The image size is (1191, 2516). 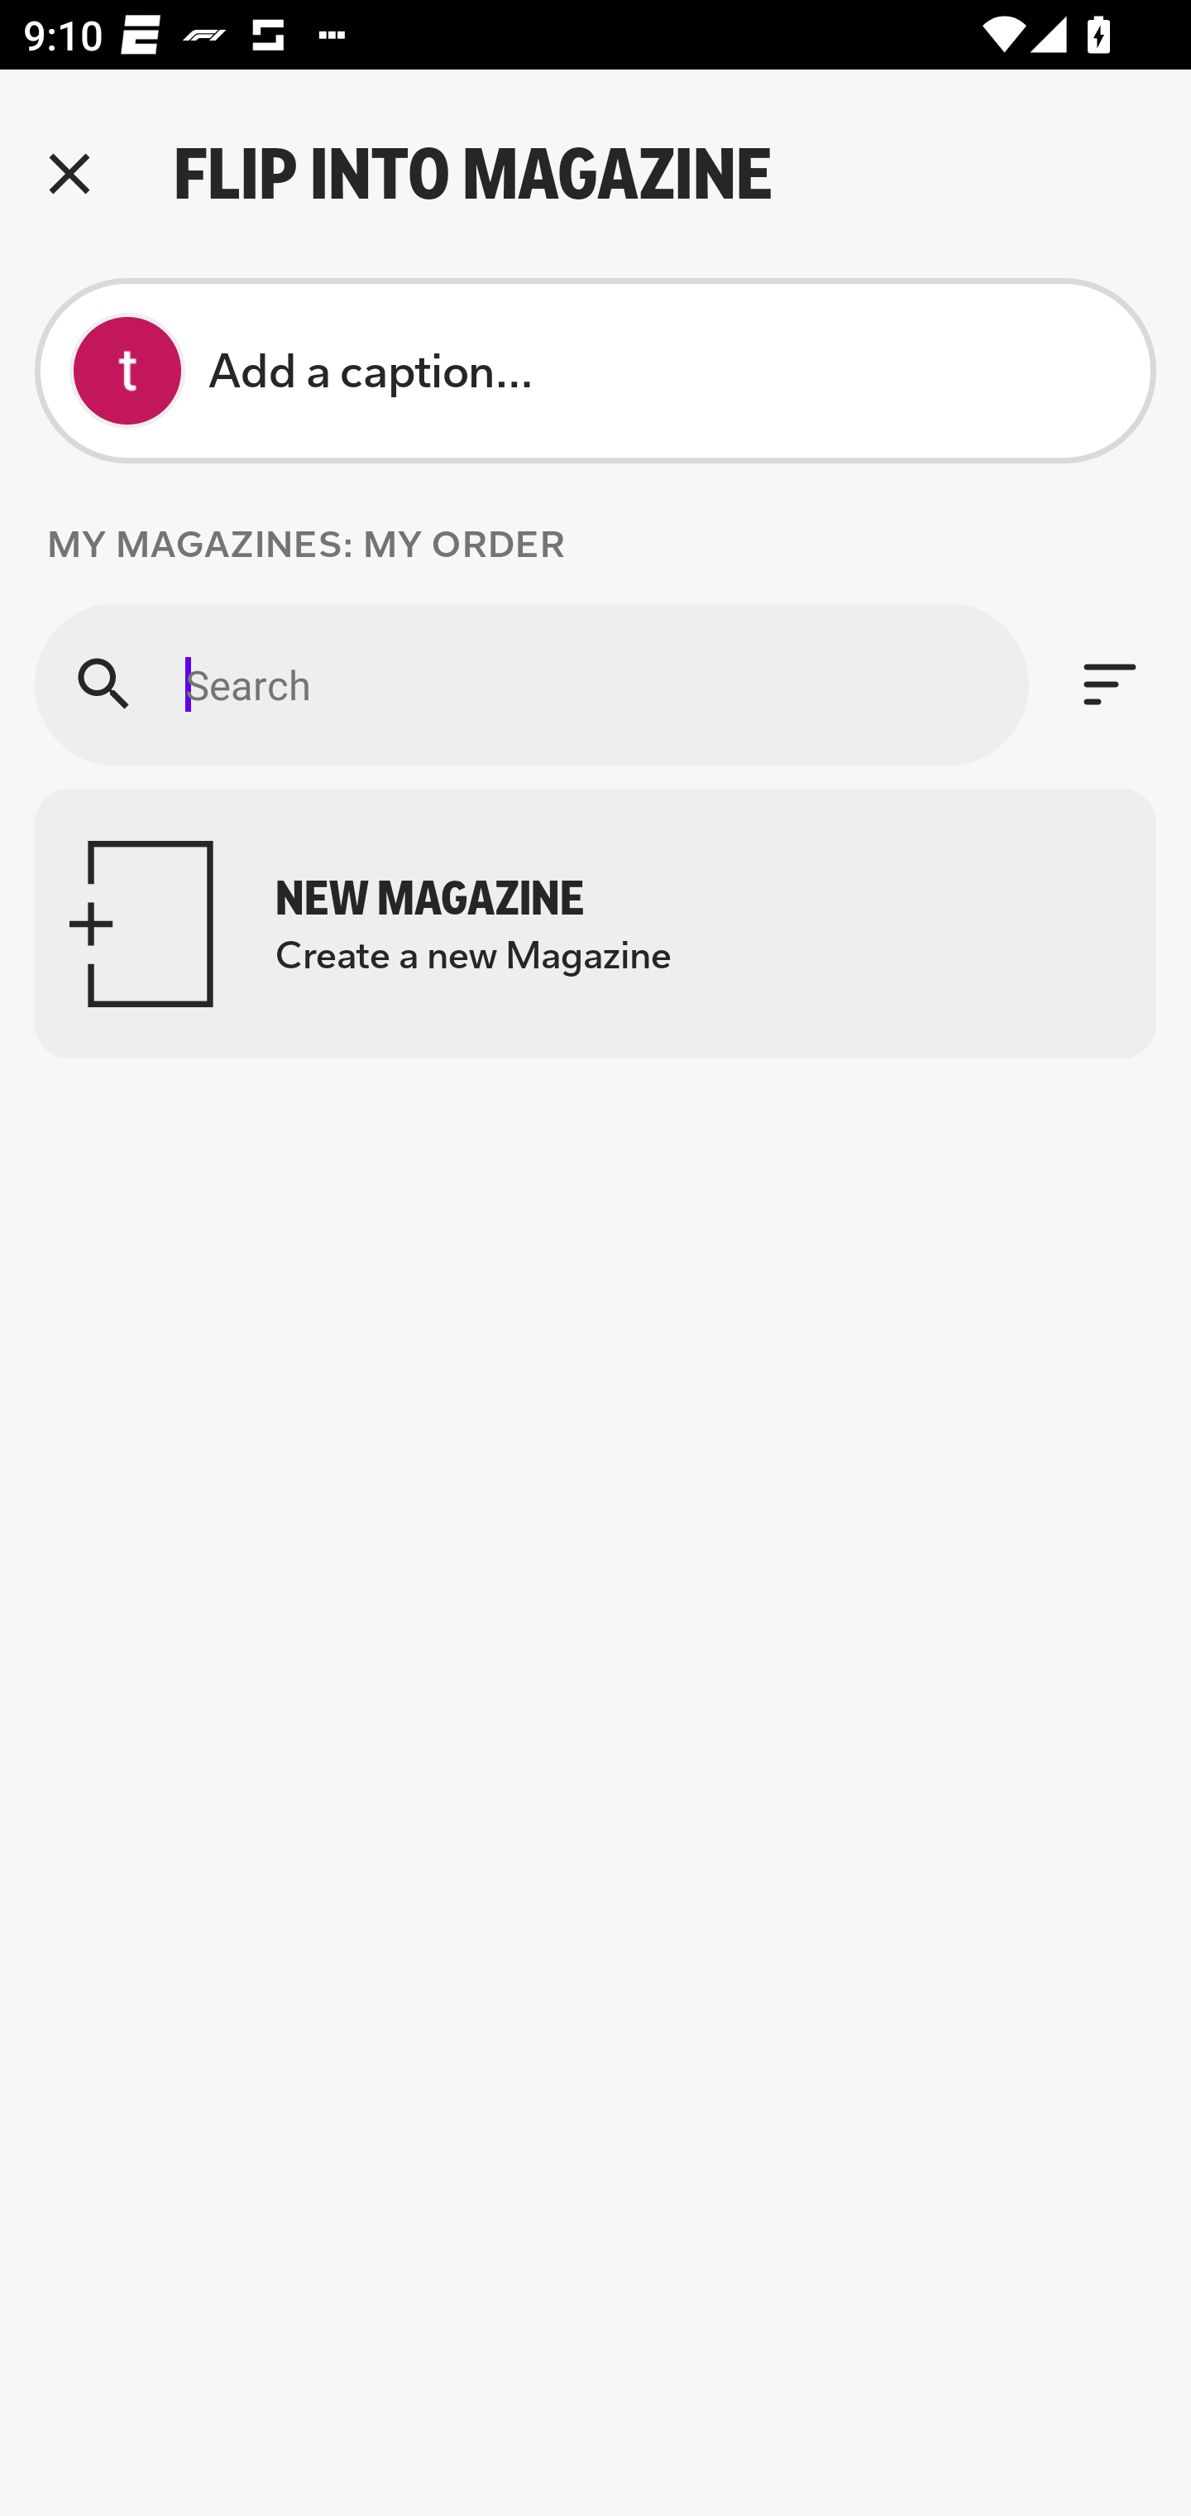 I want to click on NEW MAGAZINE Create a new Magazine, so click(x=595, y=924).